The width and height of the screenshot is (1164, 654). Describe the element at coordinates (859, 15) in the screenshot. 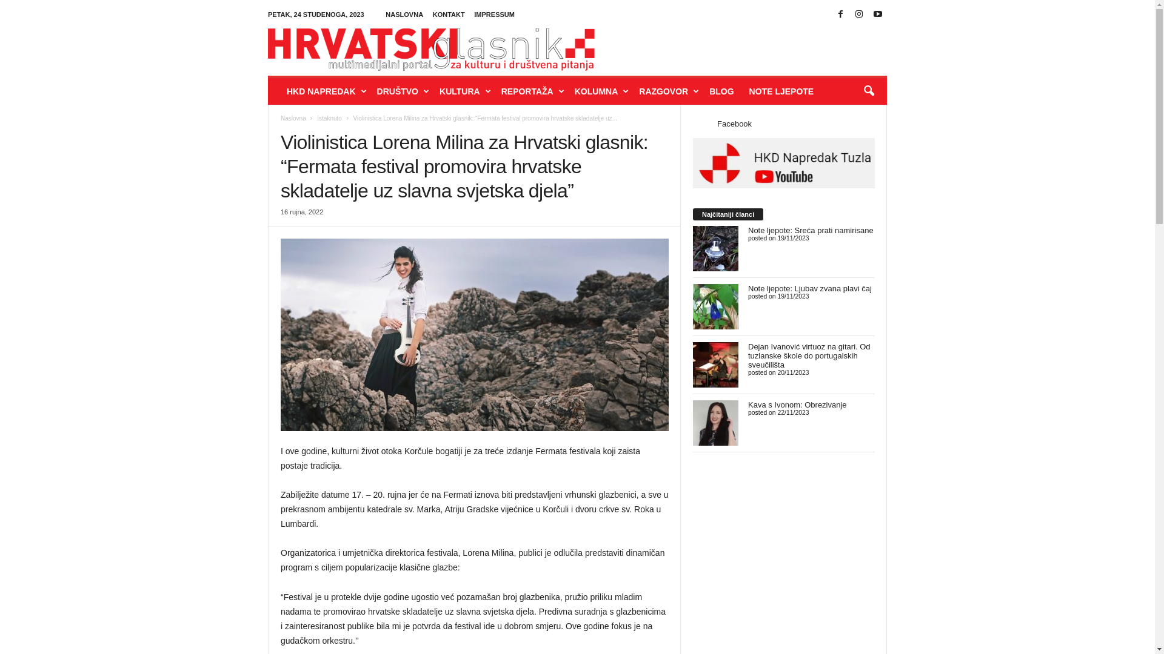

I see `Instagram` at that location.